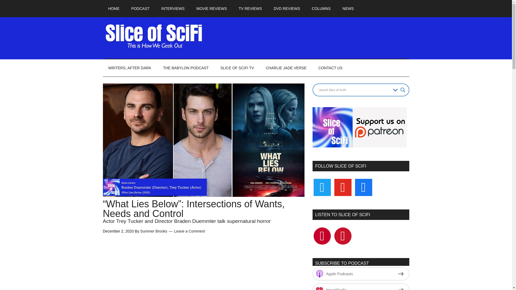  Describe the element at coordinates (343, 236) in the screenshot. I see `Twitter` at that location.